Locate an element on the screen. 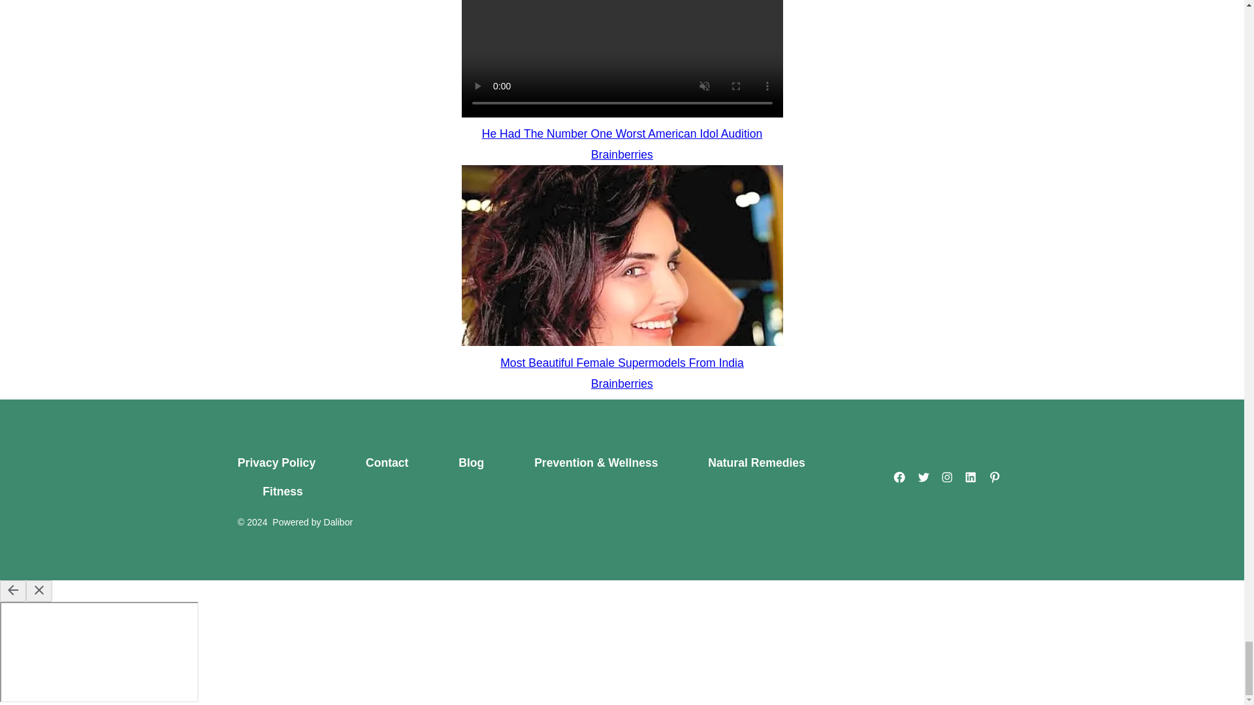  Fitness is located at coordinates (282, 492).